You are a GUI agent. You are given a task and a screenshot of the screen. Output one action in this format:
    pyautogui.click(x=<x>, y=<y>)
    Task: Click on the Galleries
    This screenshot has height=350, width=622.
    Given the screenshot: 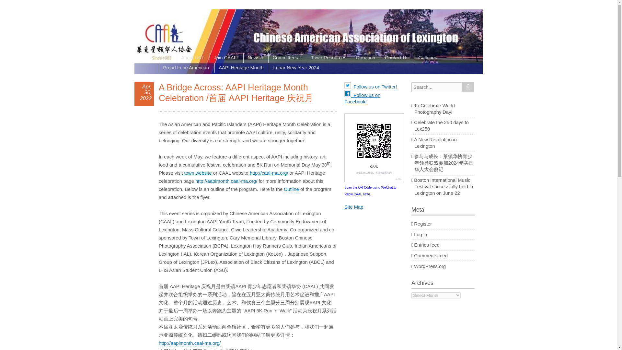 What is the action you would take?
    pyautogui.click(x=428, y=58)
    